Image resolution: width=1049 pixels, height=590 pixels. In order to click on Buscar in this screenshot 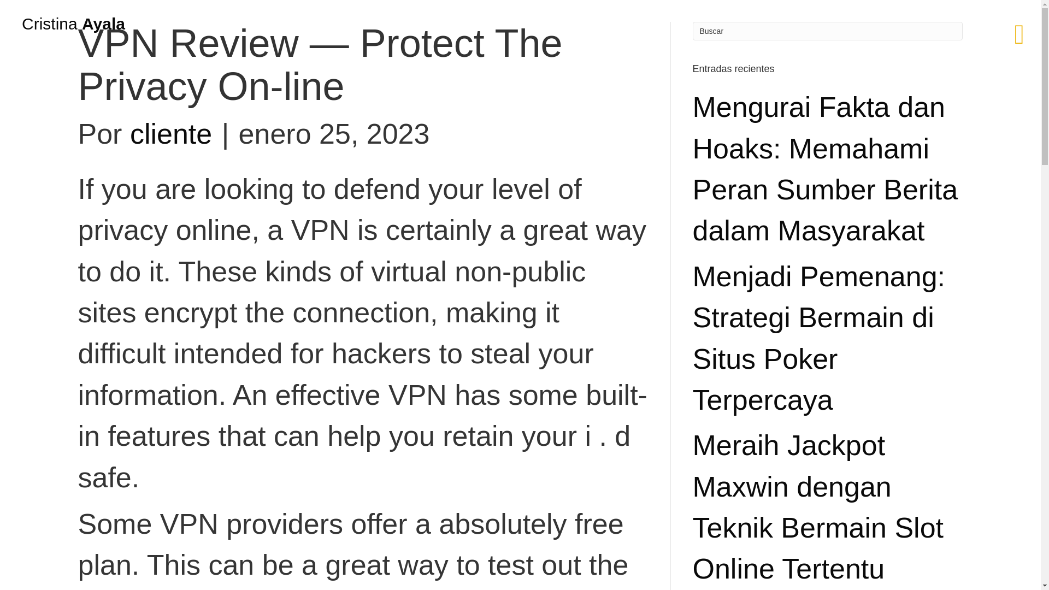, I will do `click(827, 31)`.